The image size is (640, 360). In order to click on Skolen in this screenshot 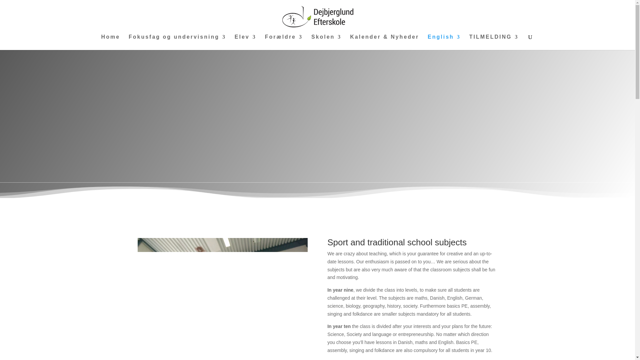, I will do `click(326, 42)`.